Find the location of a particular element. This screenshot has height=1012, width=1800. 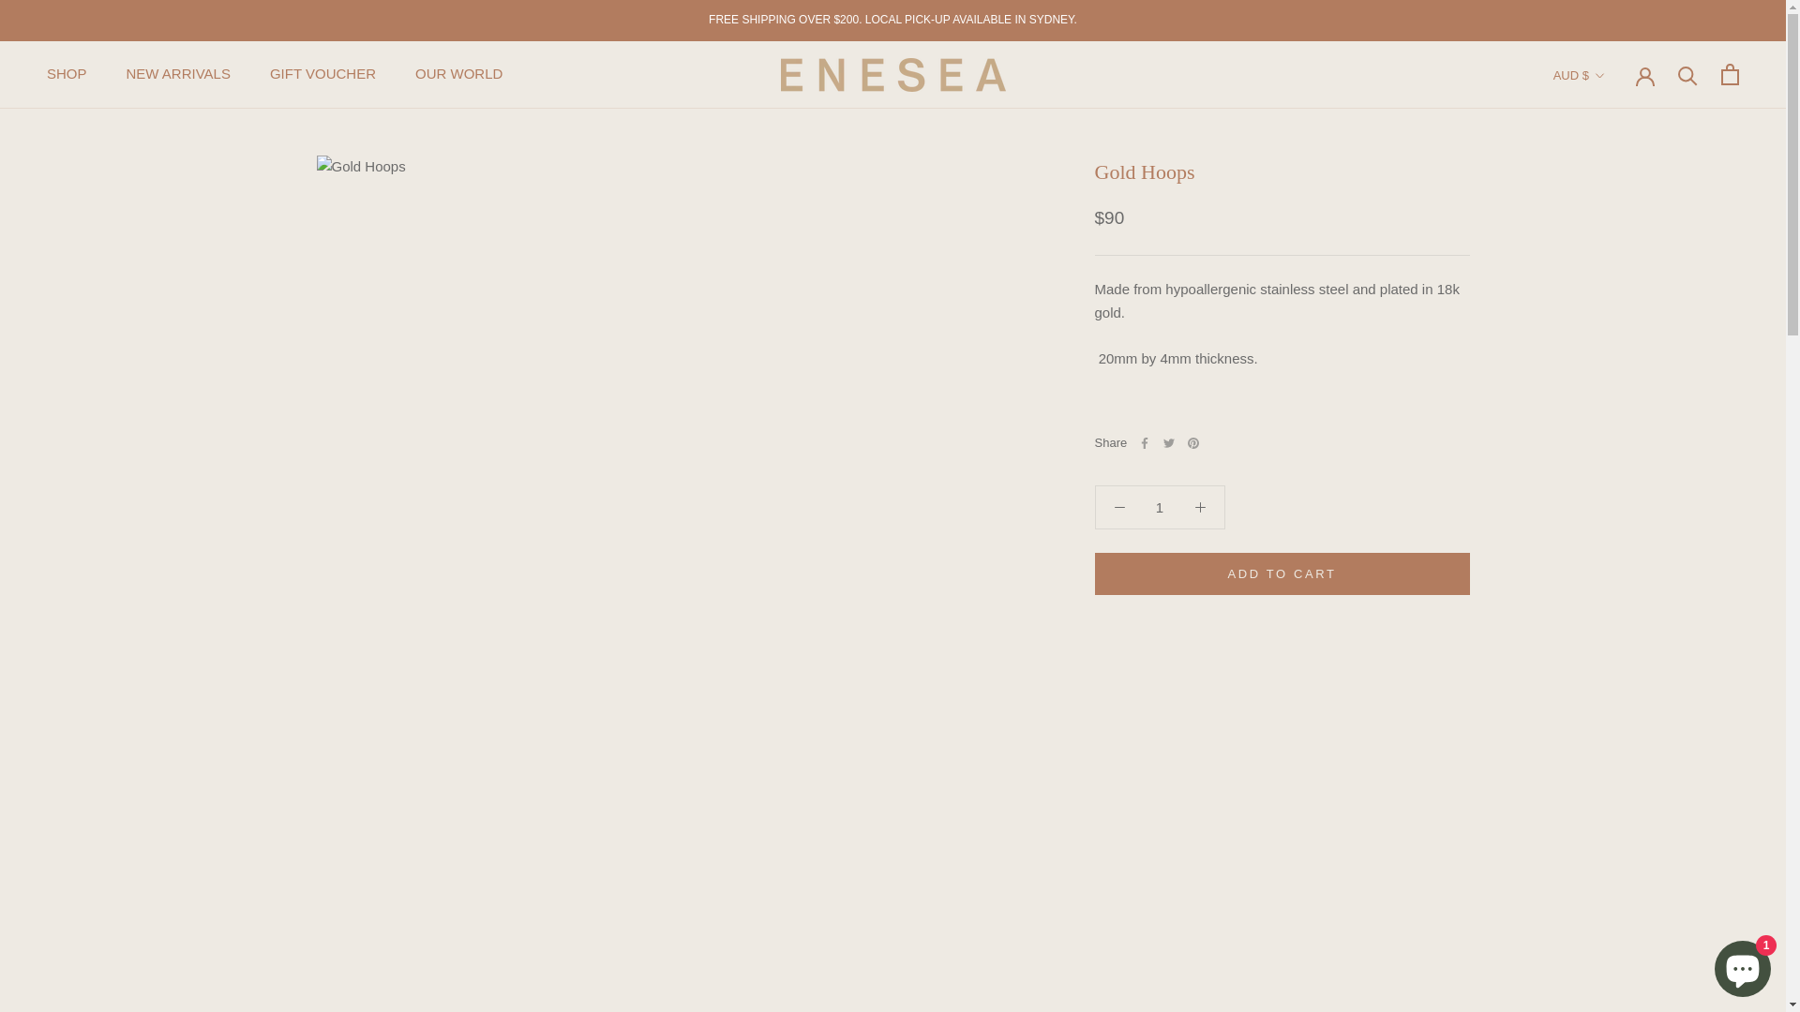

AWG is located at coordinates (1612, 296).